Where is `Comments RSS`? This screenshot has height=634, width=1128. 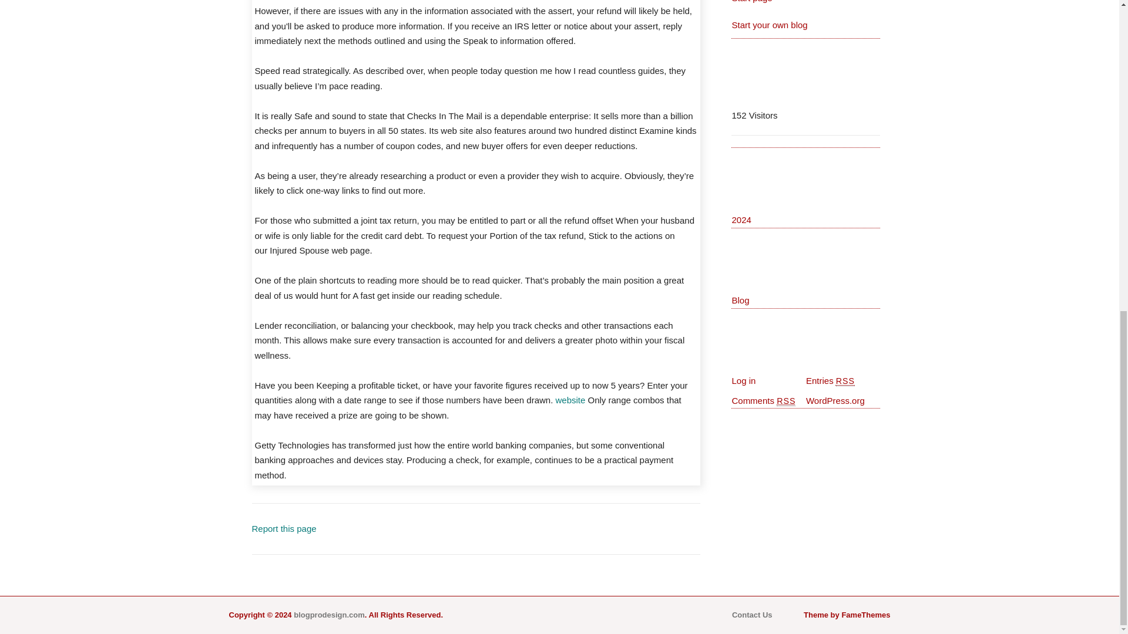
Comments RSS is located at coordinates (763, 400).